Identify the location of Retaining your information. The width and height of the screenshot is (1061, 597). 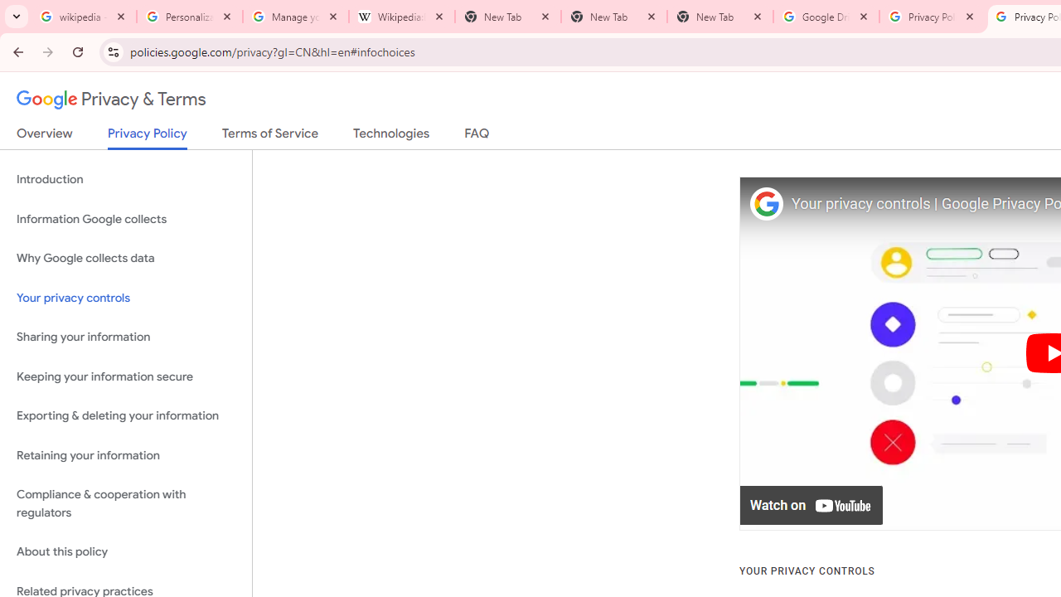
(126, 454).